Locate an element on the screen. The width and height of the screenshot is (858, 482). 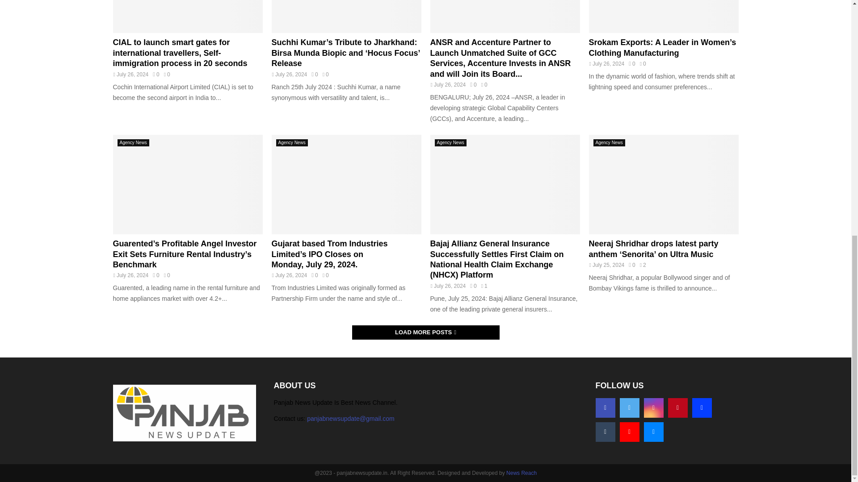
0 is located at coordinates (314, 74).